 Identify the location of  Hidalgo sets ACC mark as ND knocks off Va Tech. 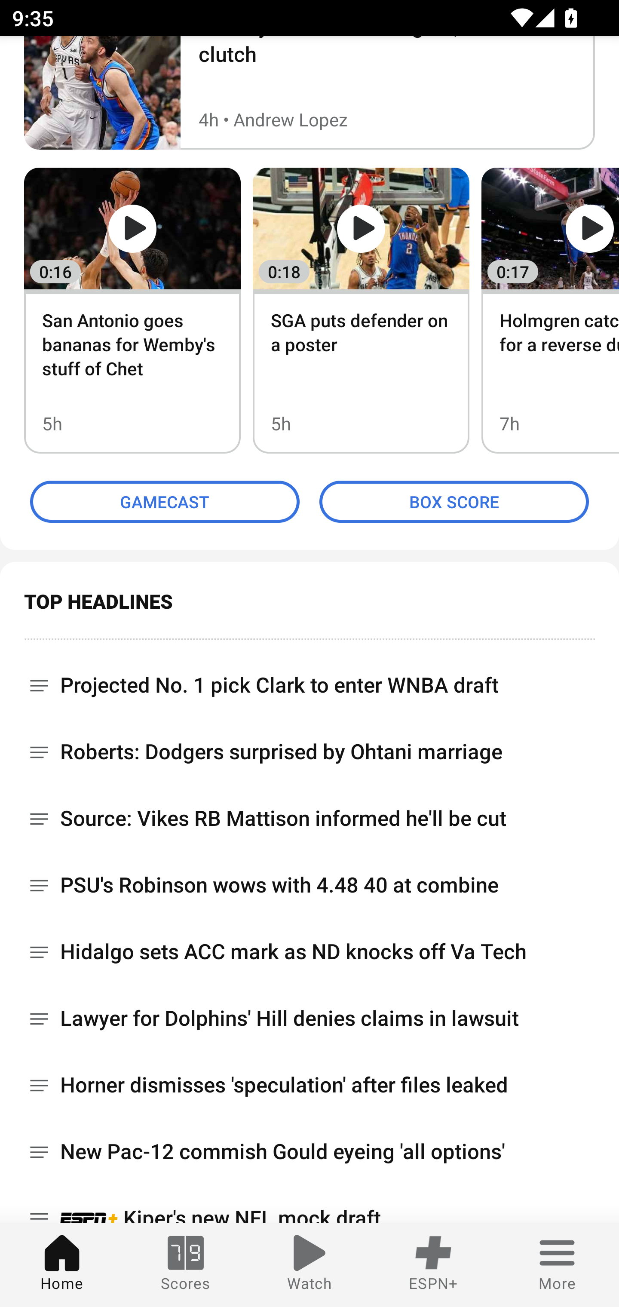
(309, 952).